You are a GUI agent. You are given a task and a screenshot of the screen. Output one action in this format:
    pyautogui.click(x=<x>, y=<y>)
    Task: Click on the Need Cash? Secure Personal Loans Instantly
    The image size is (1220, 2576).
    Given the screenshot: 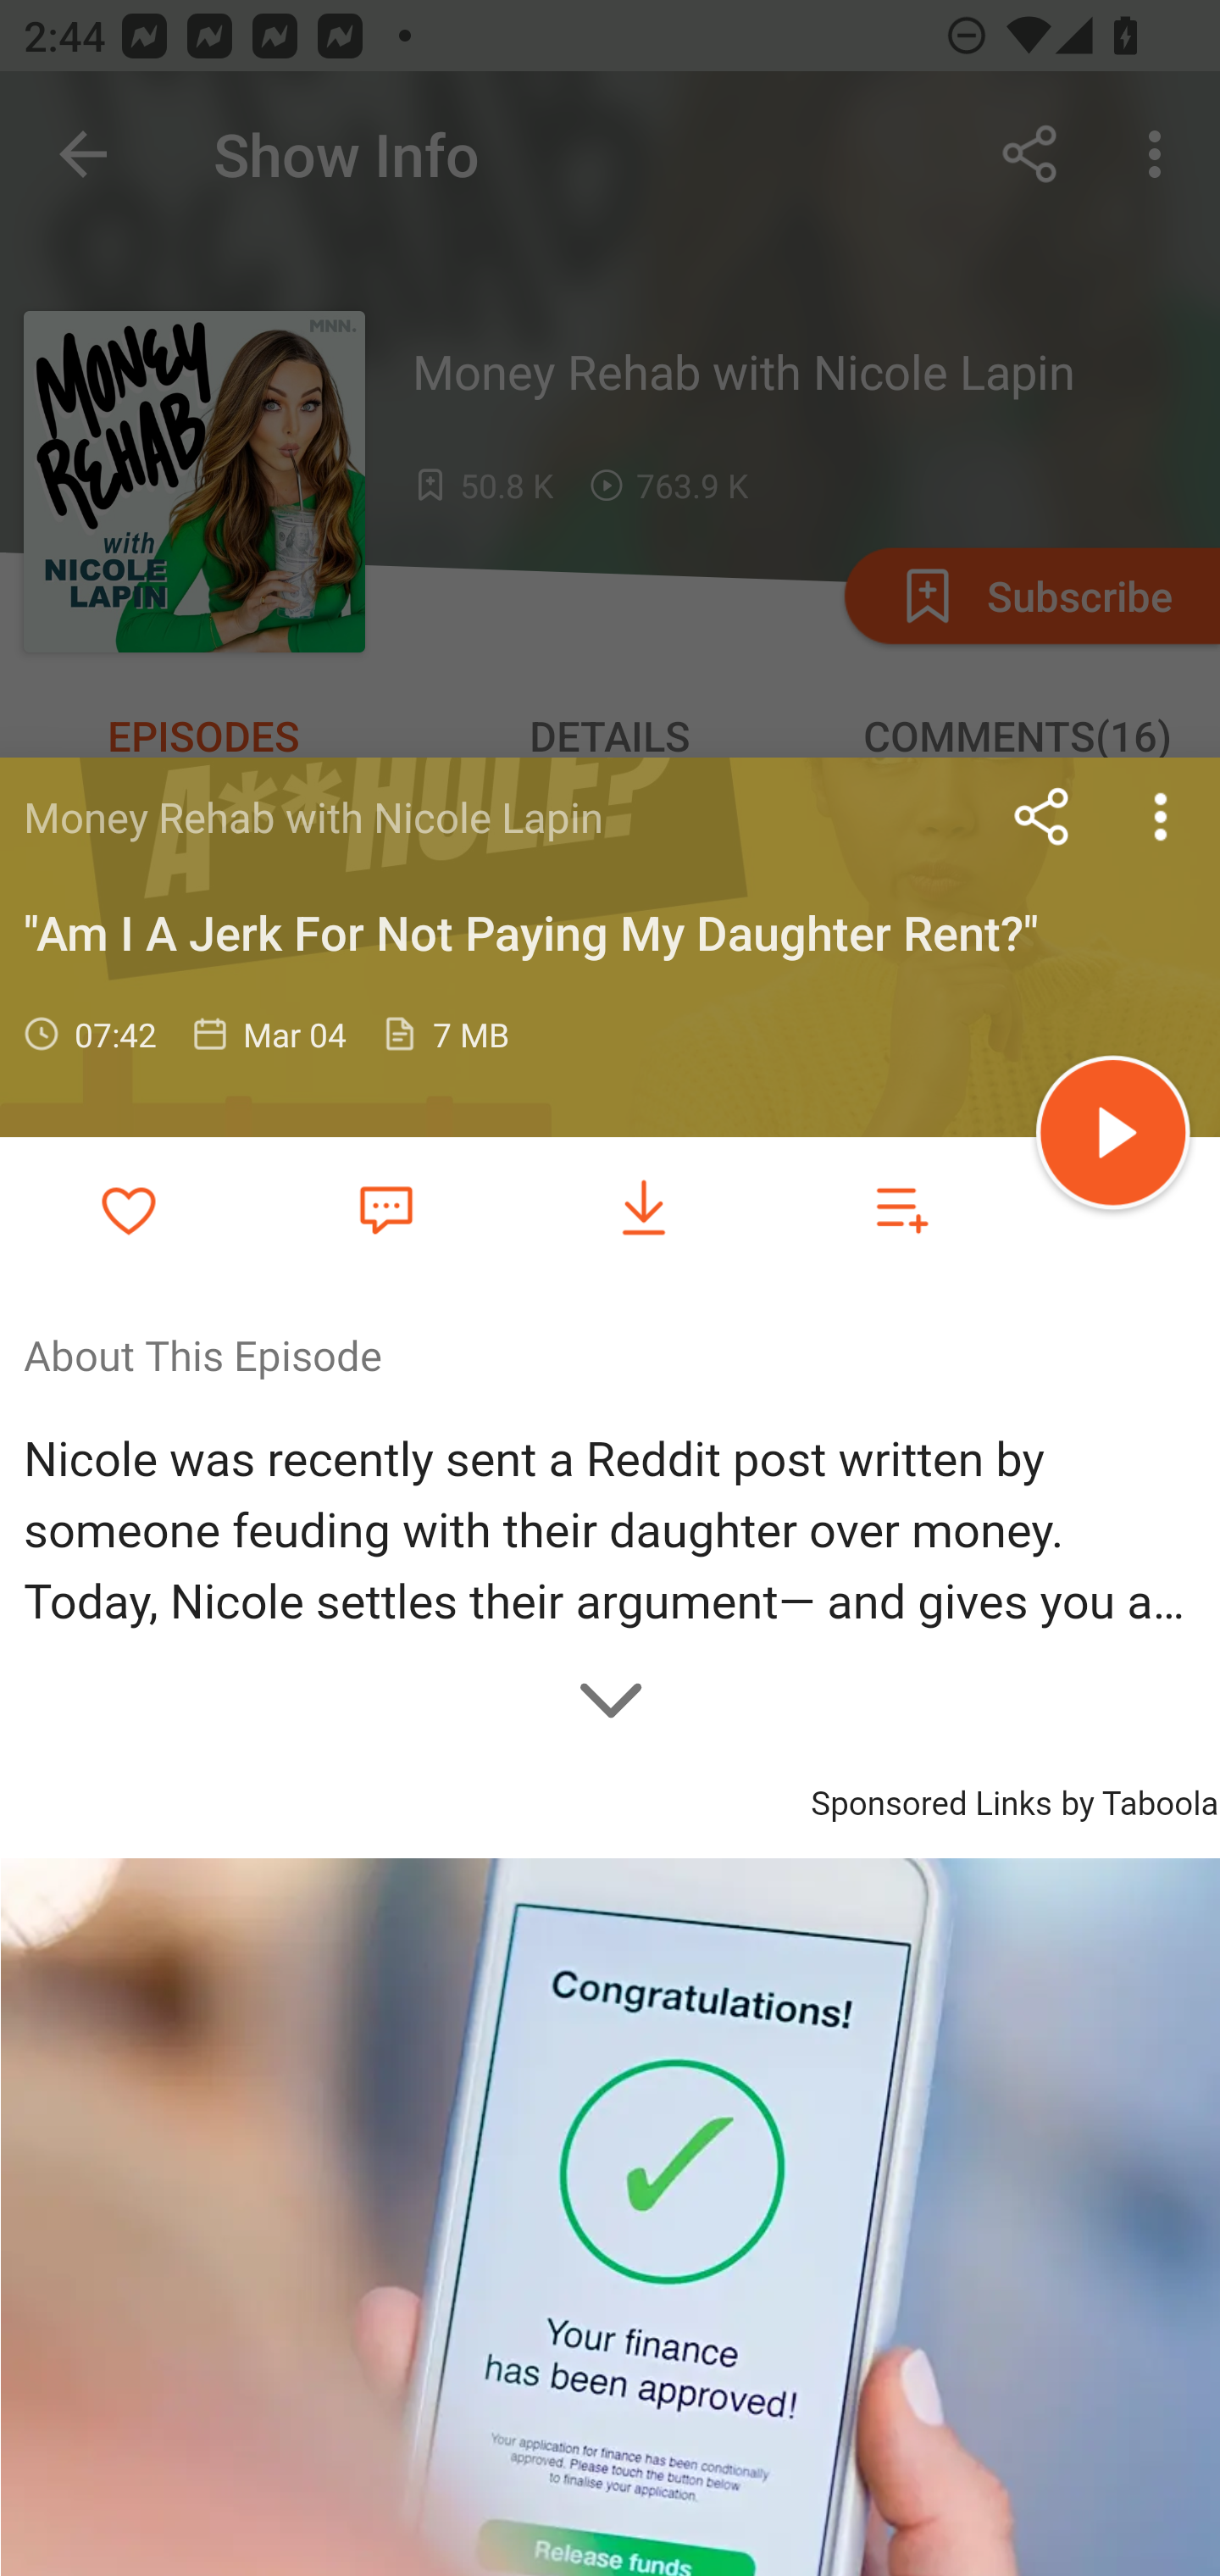 What is the action you would take?
    pyautogui.click(x=610, y=2217)
    